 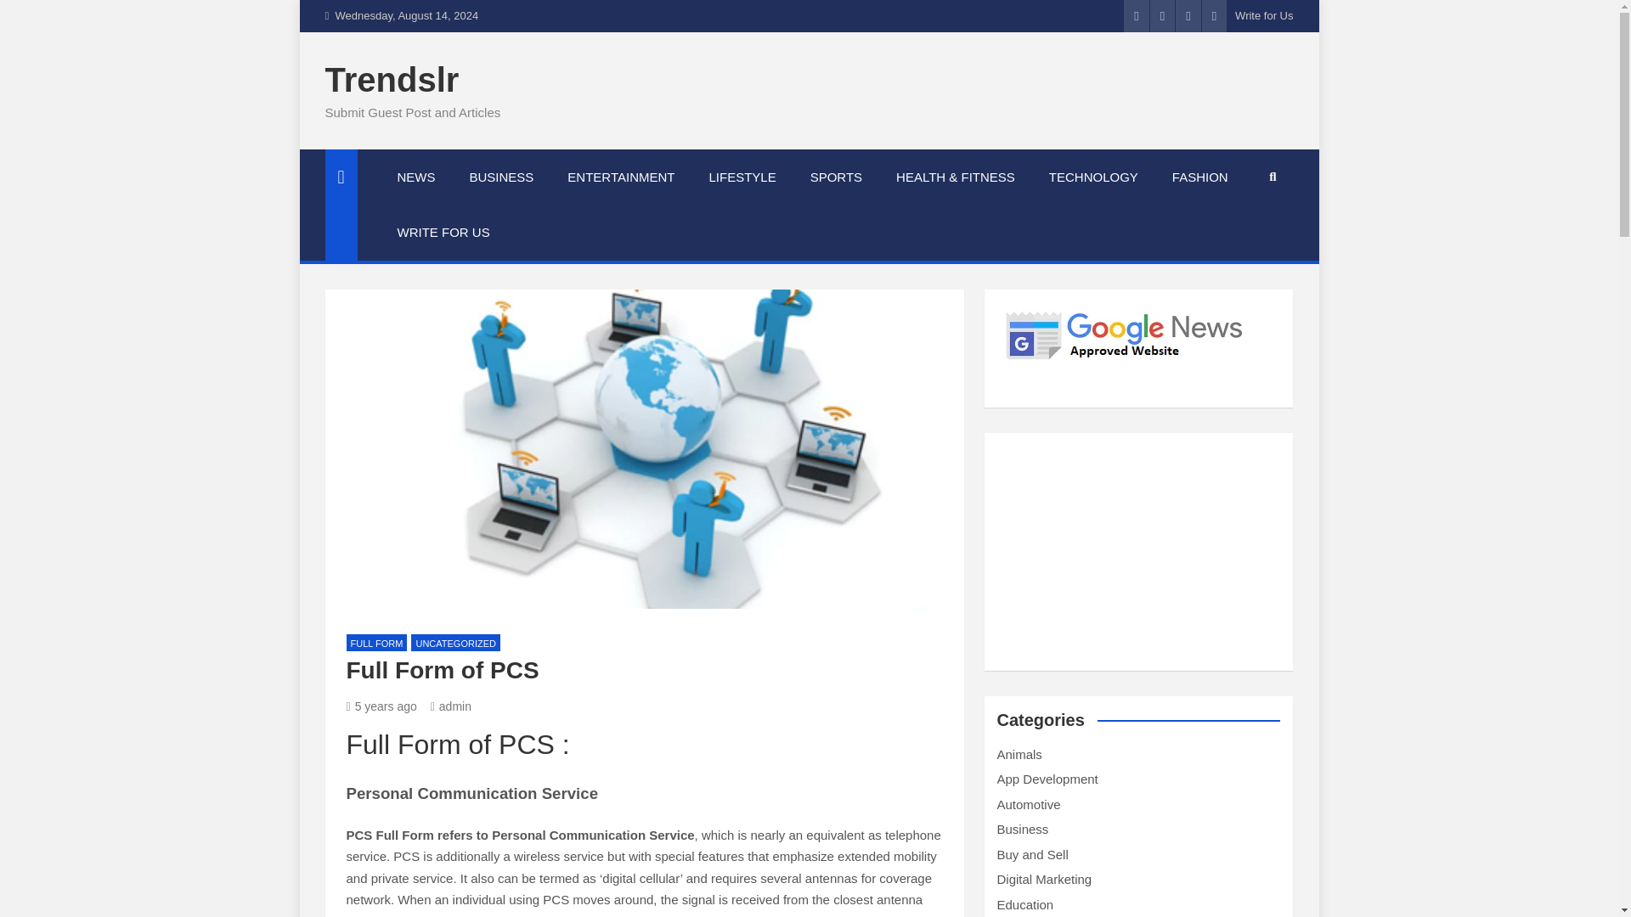 What do you see at coordinates (621, 177) in the screenshot?
I see `ENTERTAINMENT` at bounding box center [621, 177].